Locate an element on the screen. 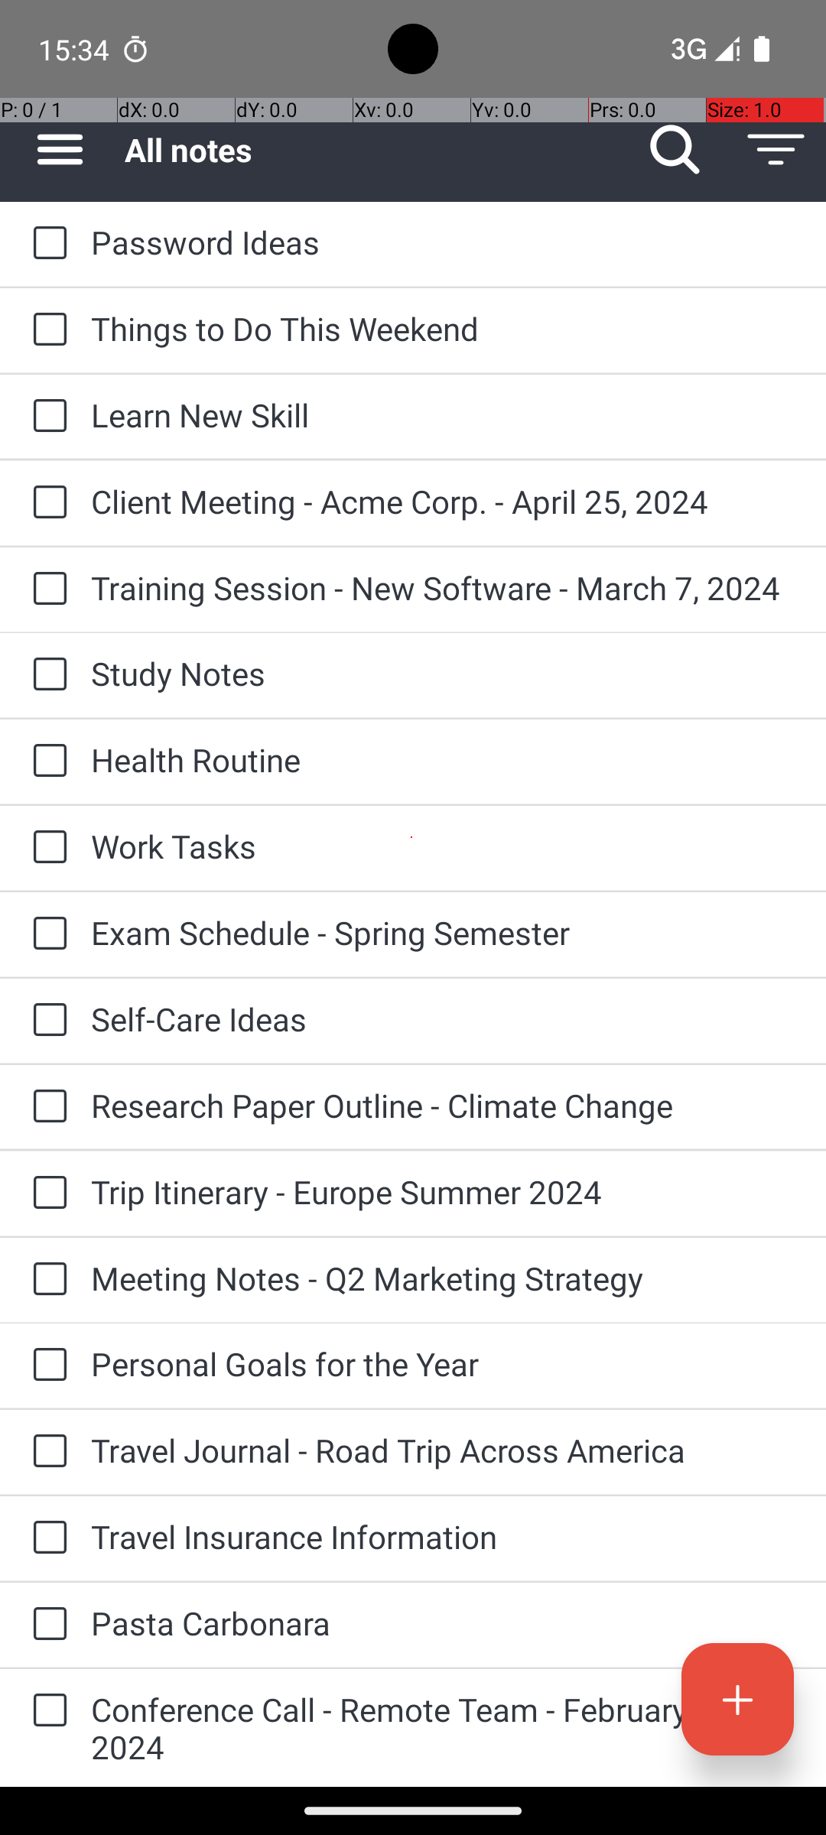 The image size is (826, 1835). Meeting Notes - Q2 Marketing Strategy is located at coordinates (444, 1278).